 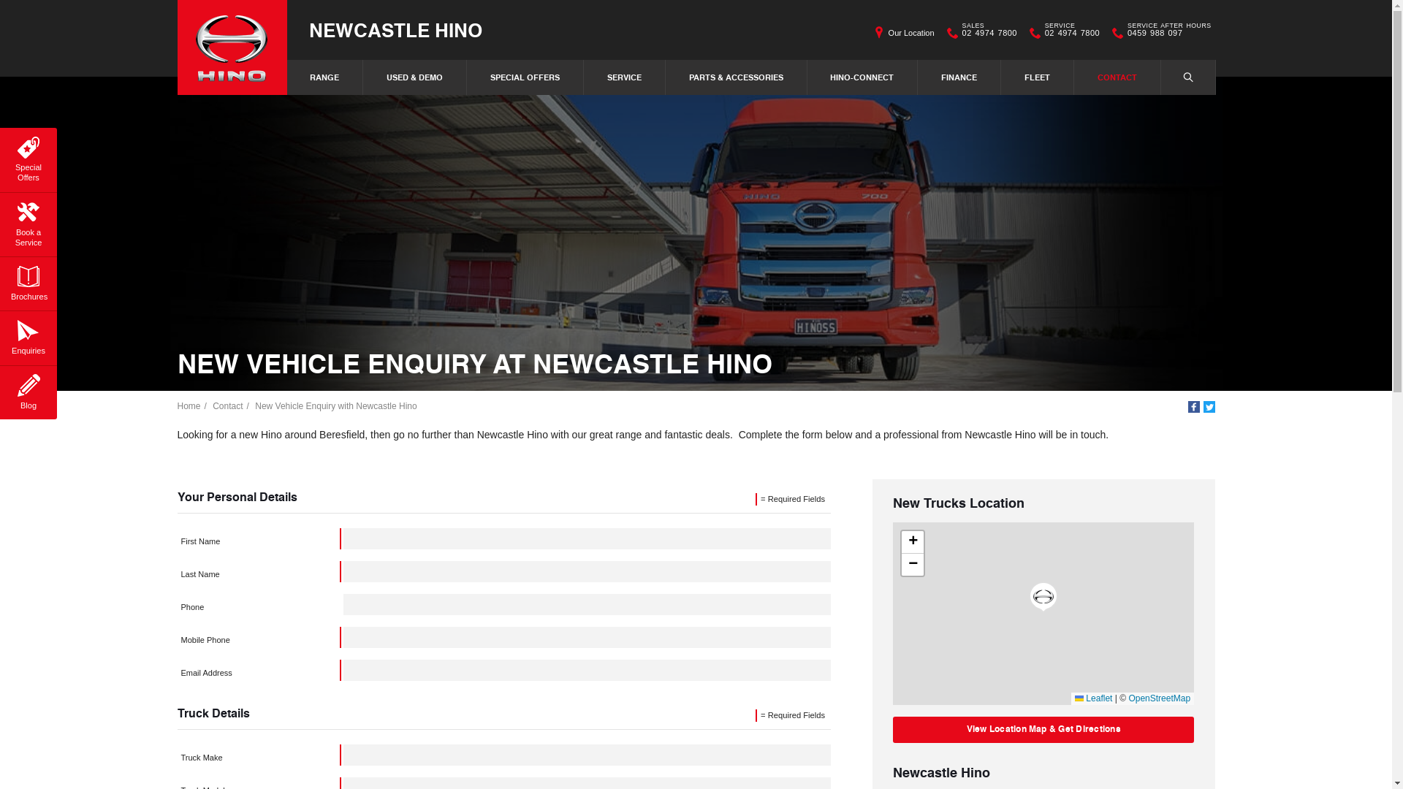 What do you see at coordinates (28, 222) in the screenshot?
I see `Book a Service` at bounding box center [28, 222].